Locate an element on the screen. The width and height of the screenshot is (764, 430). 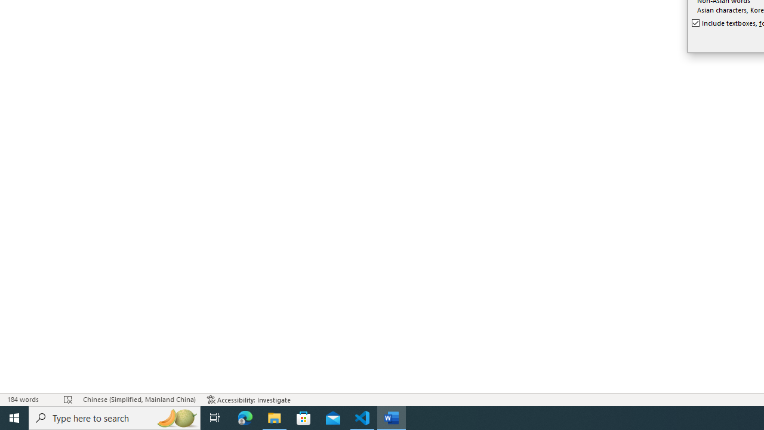
Accessibility Checker Accessibility: Investigate is located at coordinates (249, 399).